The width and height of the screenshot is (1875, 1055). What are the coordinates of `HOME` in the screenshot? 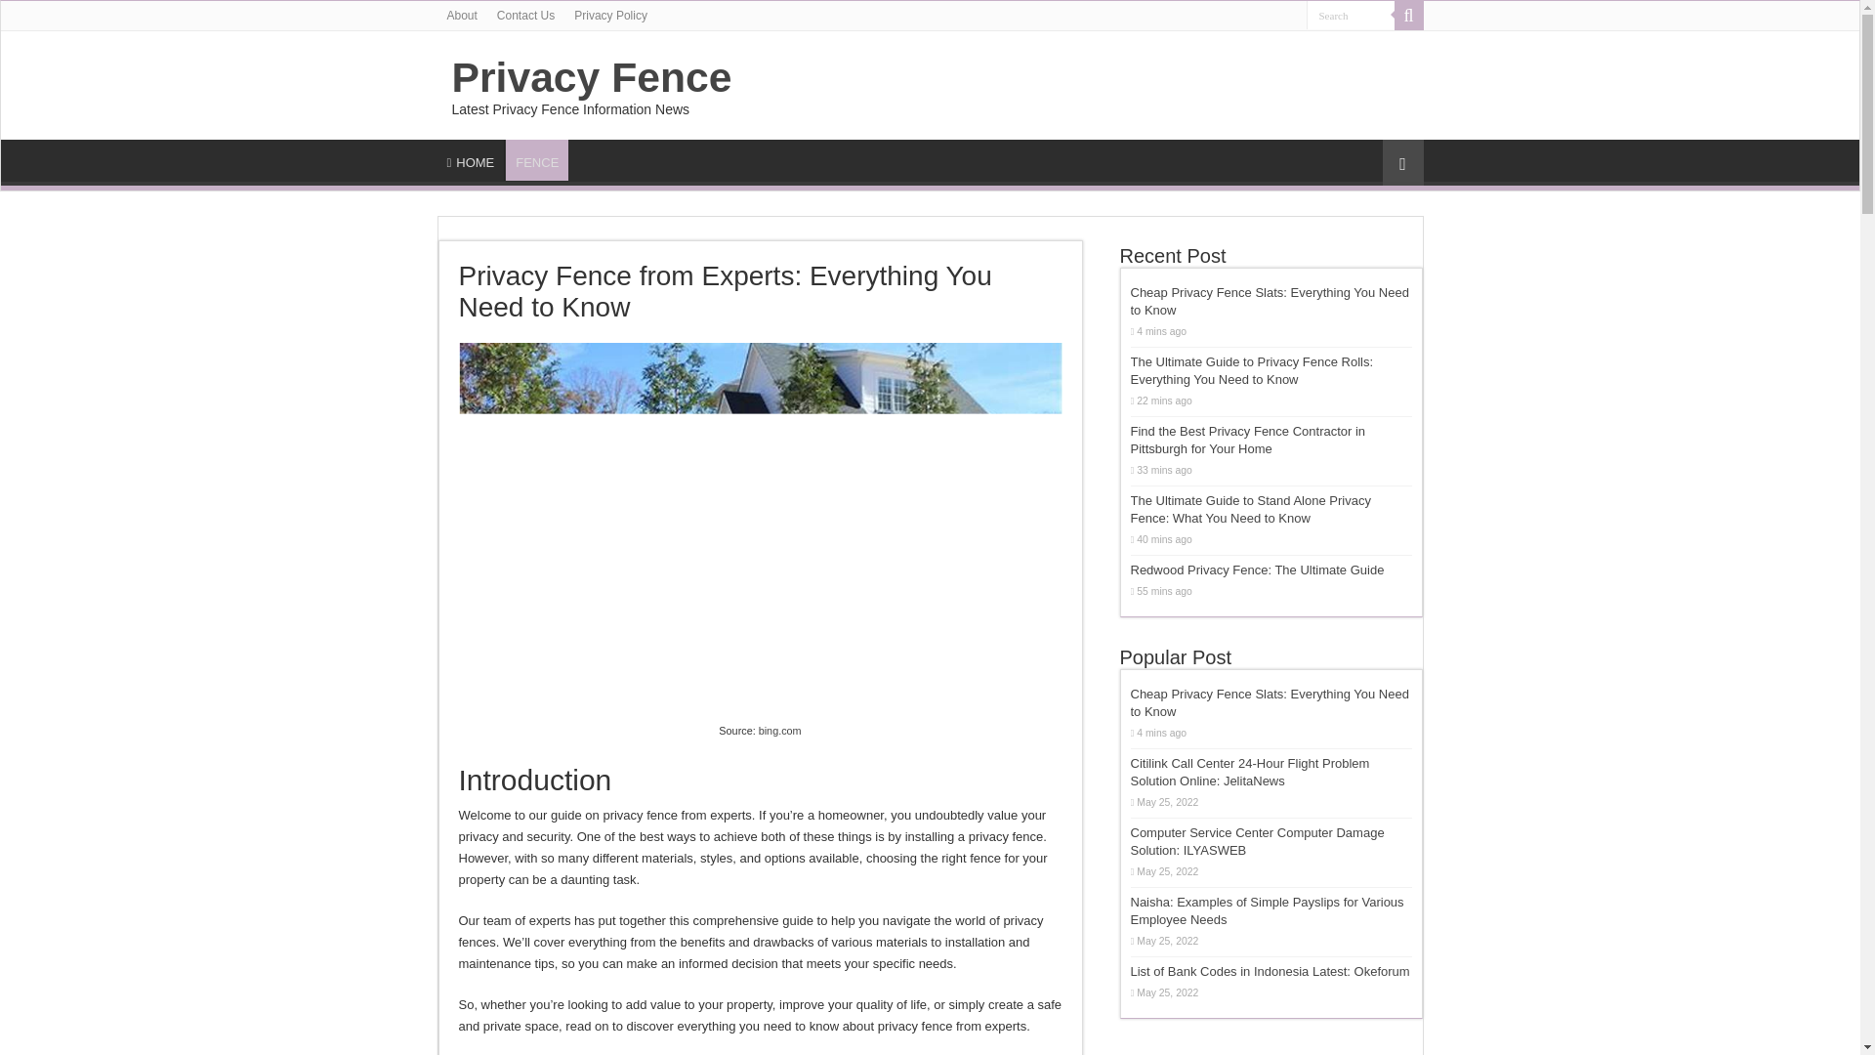 It's located at (471, 159).